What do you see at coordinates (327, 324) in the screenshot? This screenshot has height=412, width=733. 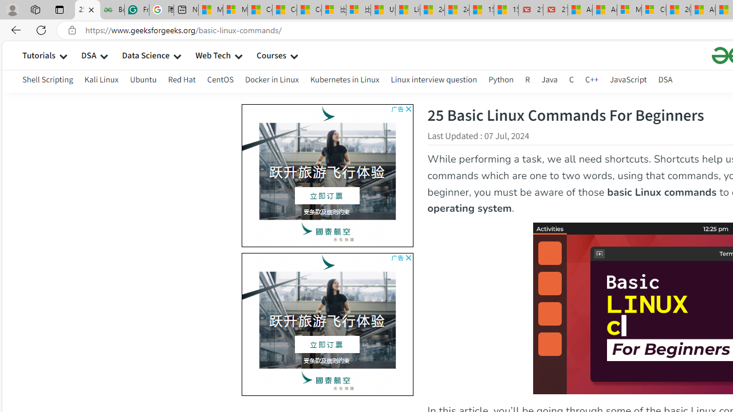 I see `AutomationID: brandLogo` at bounding box center [327, 324].